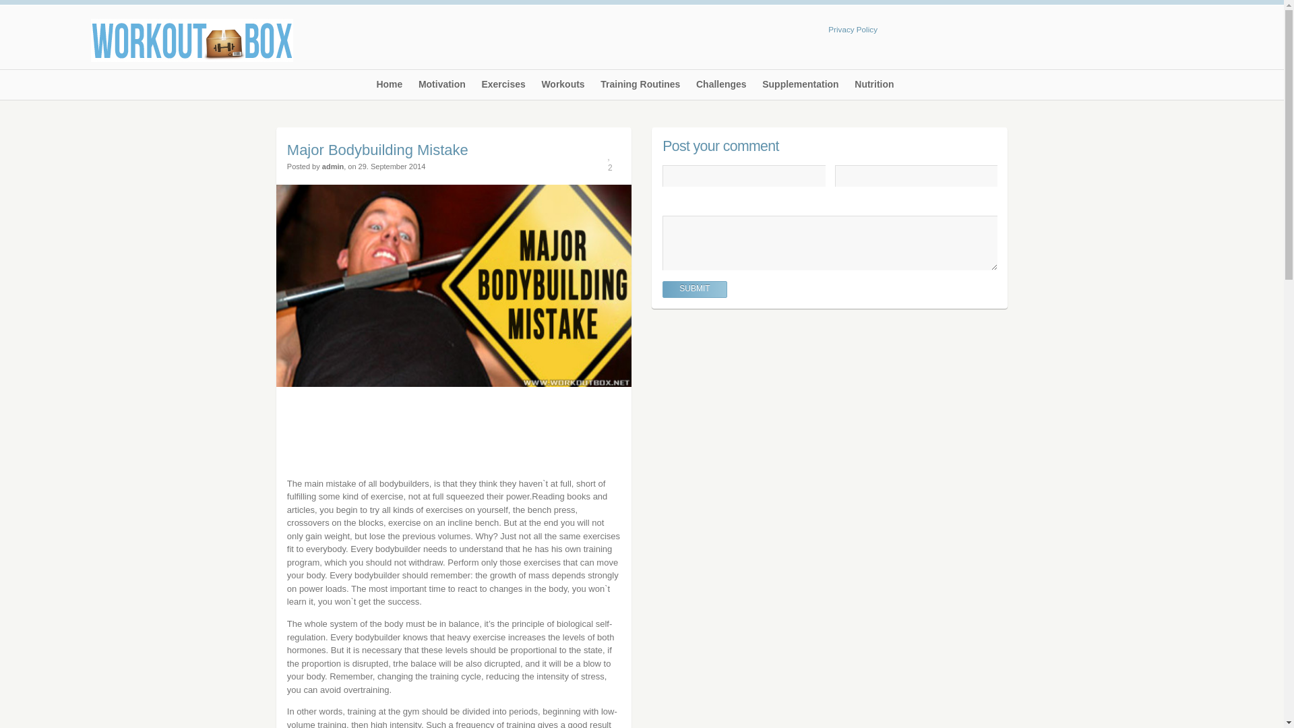 The width and height of the screenshot is (1294, 728). I want to click on Privacy Policy, so click(852, 28).